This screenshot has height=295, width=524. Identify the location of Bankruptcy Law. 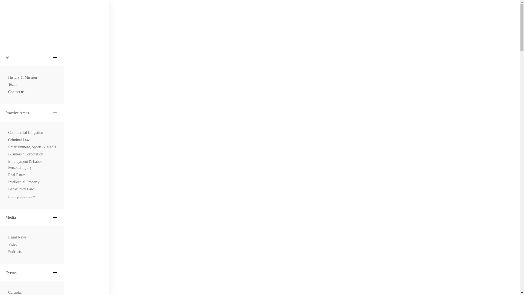
(21, 189).